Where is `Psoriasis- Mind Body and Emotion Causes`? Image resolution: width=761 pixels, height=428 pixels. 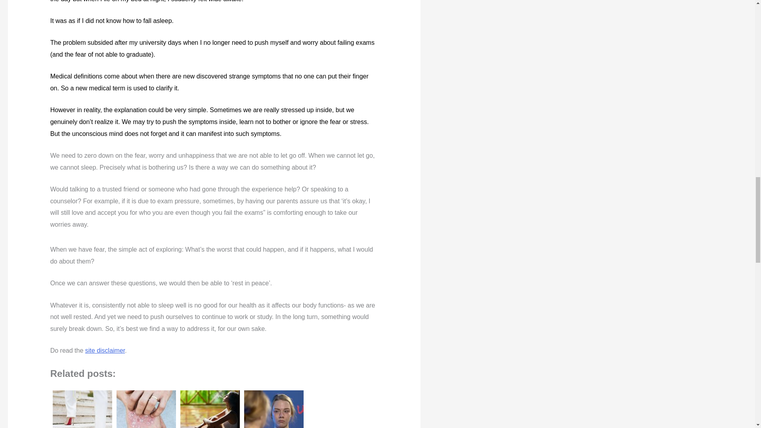
Psoriasis- Mind Body and Emotion Causes is located at coordinates (146, 408).